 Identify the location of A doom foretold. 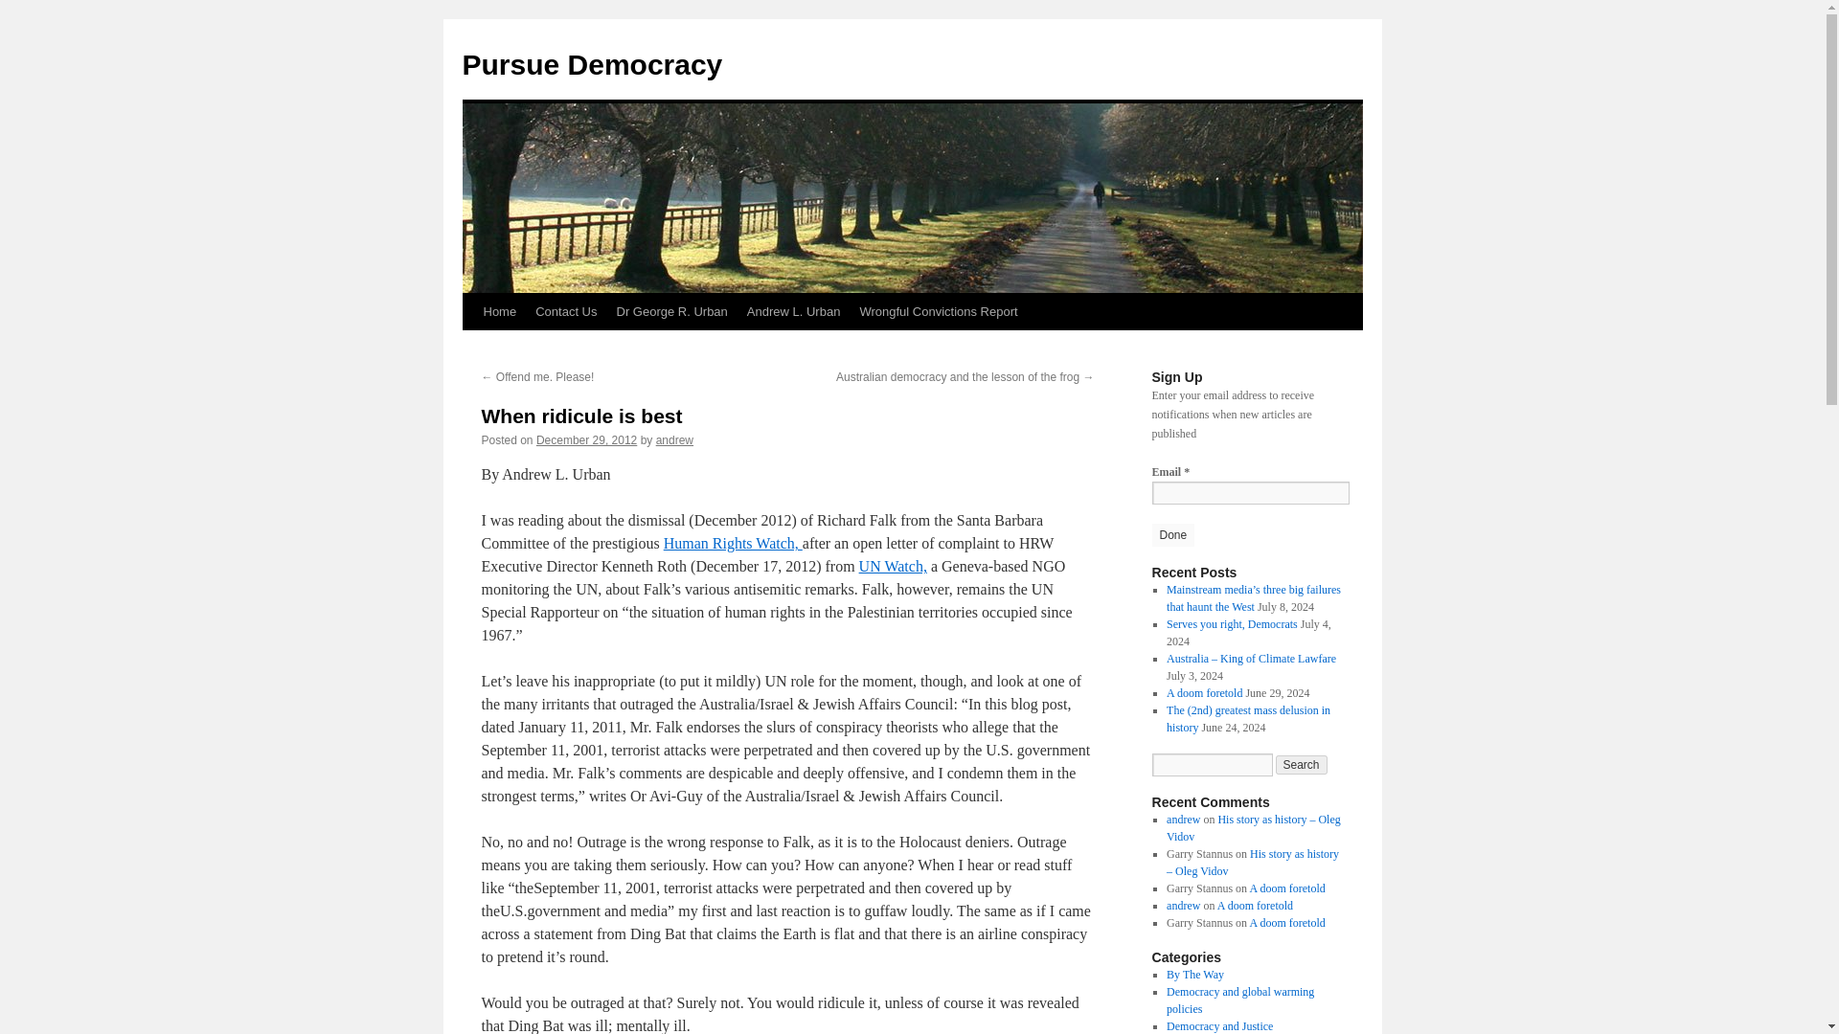
(1204, 693).